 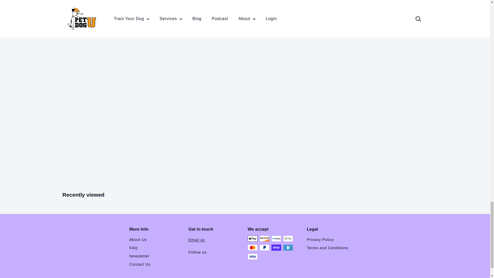 I want to click on Google Pay, so click(x=288, y=238).